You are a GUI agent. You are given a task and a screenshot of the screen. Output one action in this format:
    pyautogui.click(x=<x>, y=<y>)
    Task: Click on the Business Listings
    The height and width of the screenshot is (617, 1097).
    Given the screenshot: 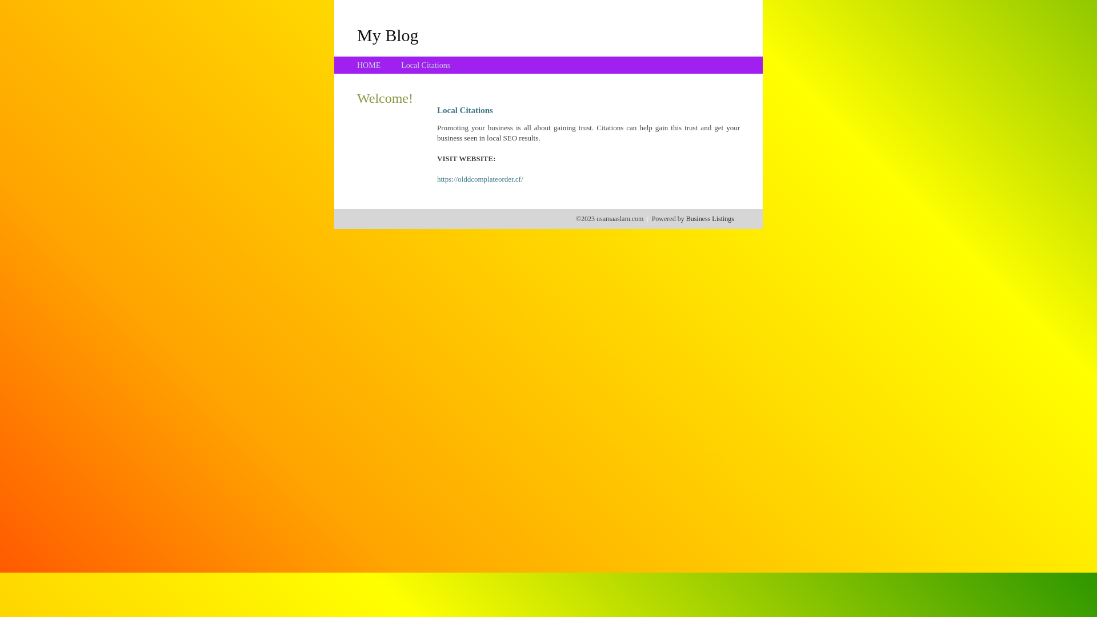 What is the action you would take?
    pyautogui.click(x=710, y=219)
    